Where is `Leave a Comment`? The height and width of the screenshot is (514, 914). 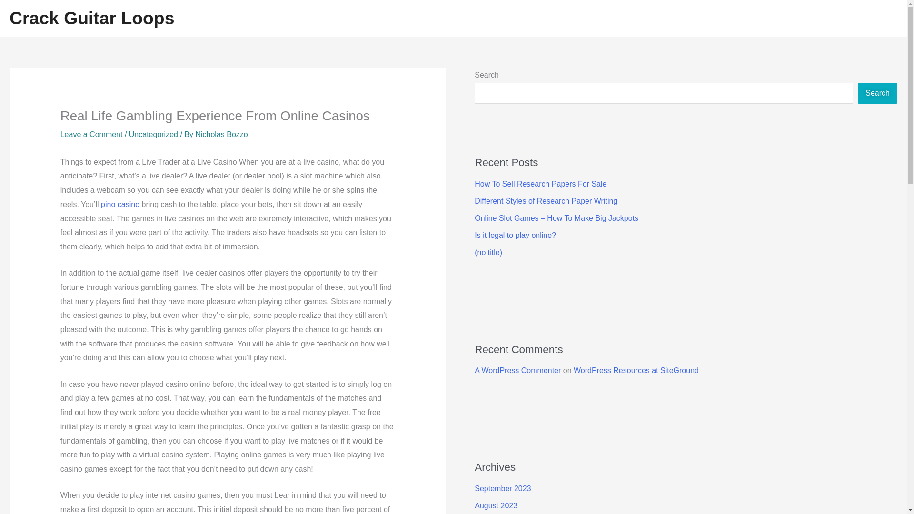 Leave a Comment is located at coordinates (91, 134).